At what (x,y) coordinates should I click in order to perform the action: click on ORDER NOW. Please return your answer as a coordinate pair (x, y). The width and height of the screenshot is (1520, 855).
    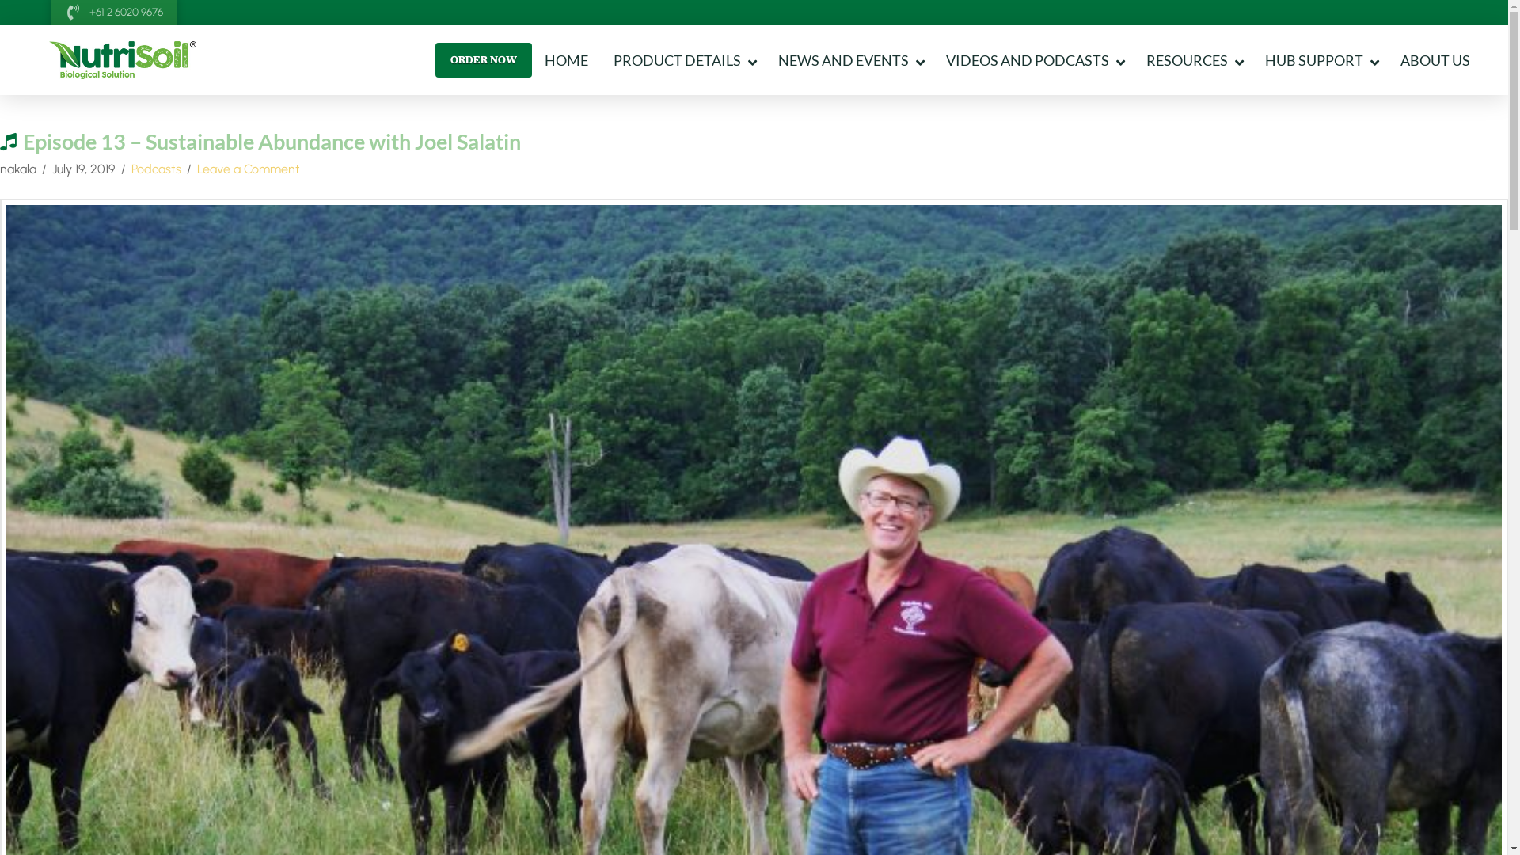
    Looking at the image, I should click on (484, 60).